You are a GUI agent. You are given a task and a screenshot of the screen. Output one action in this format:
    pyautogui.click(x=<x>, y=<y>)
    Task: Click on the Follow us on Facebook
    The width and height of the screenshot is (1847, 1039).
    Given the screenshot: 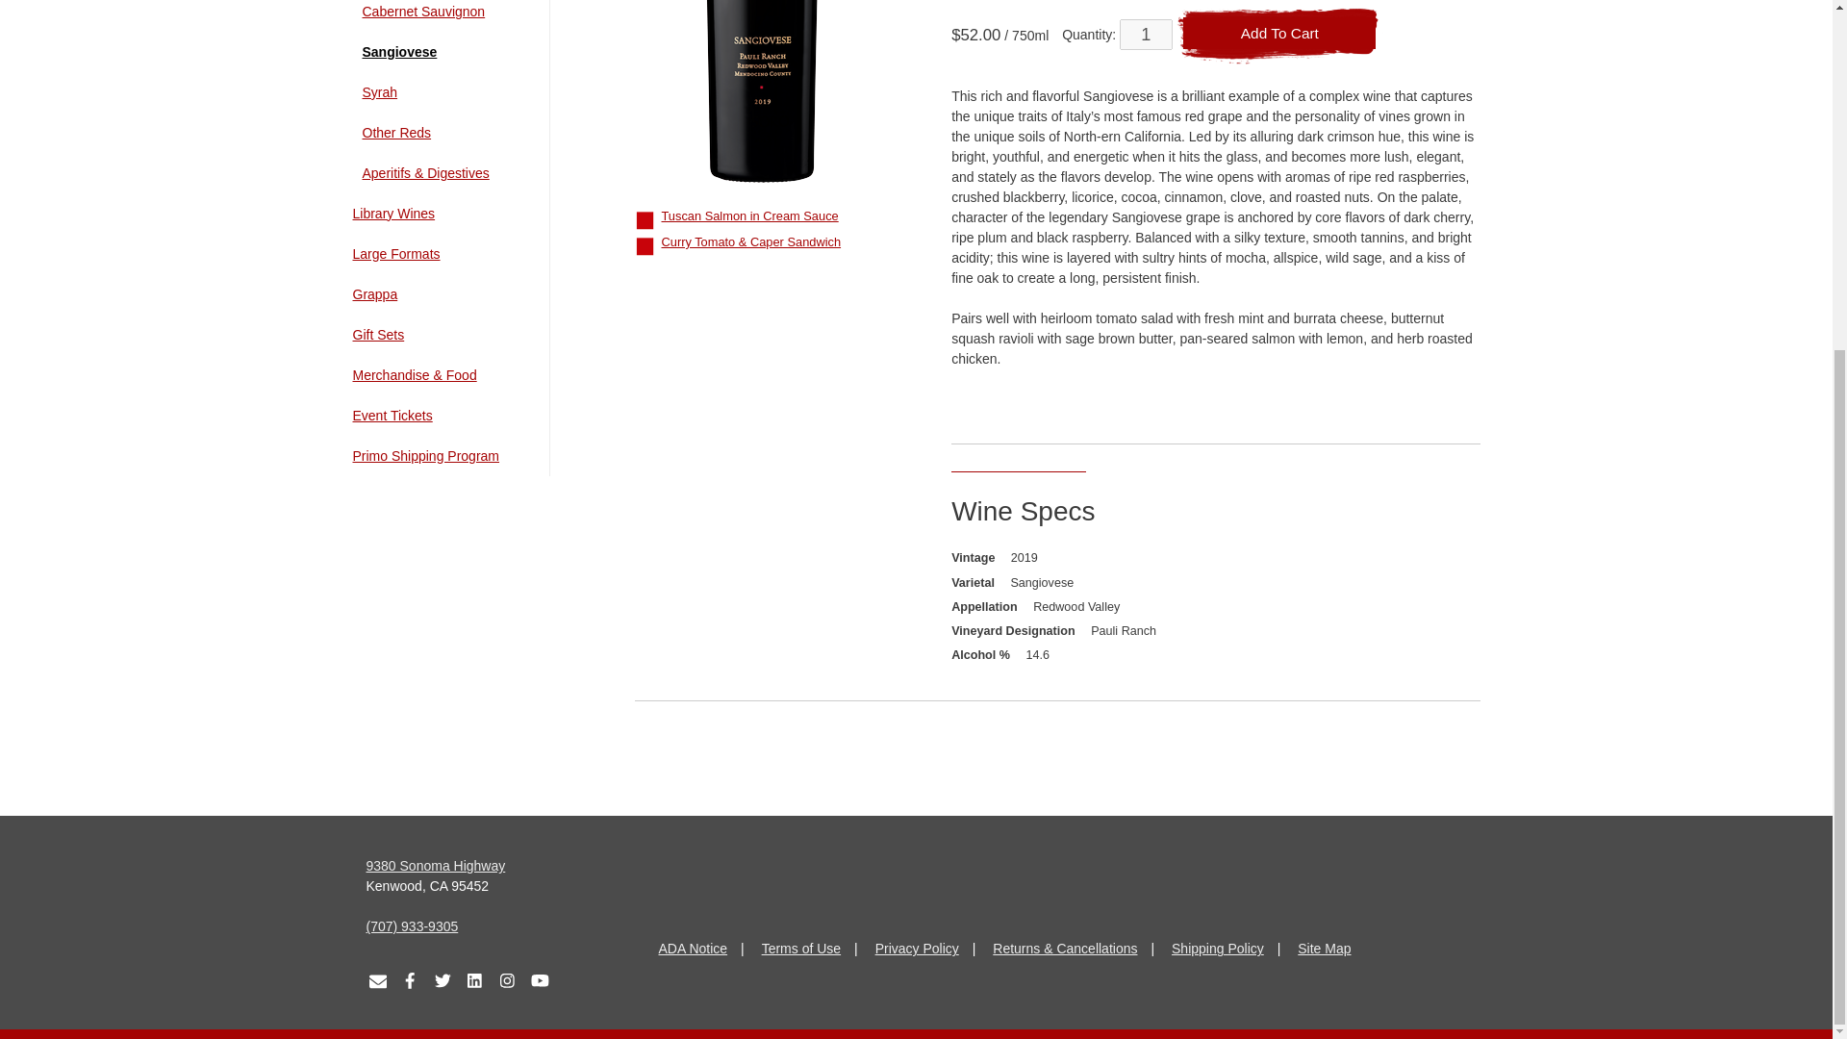 What is the action you would take?
    pyautogui.click(x=410, y=976)
    